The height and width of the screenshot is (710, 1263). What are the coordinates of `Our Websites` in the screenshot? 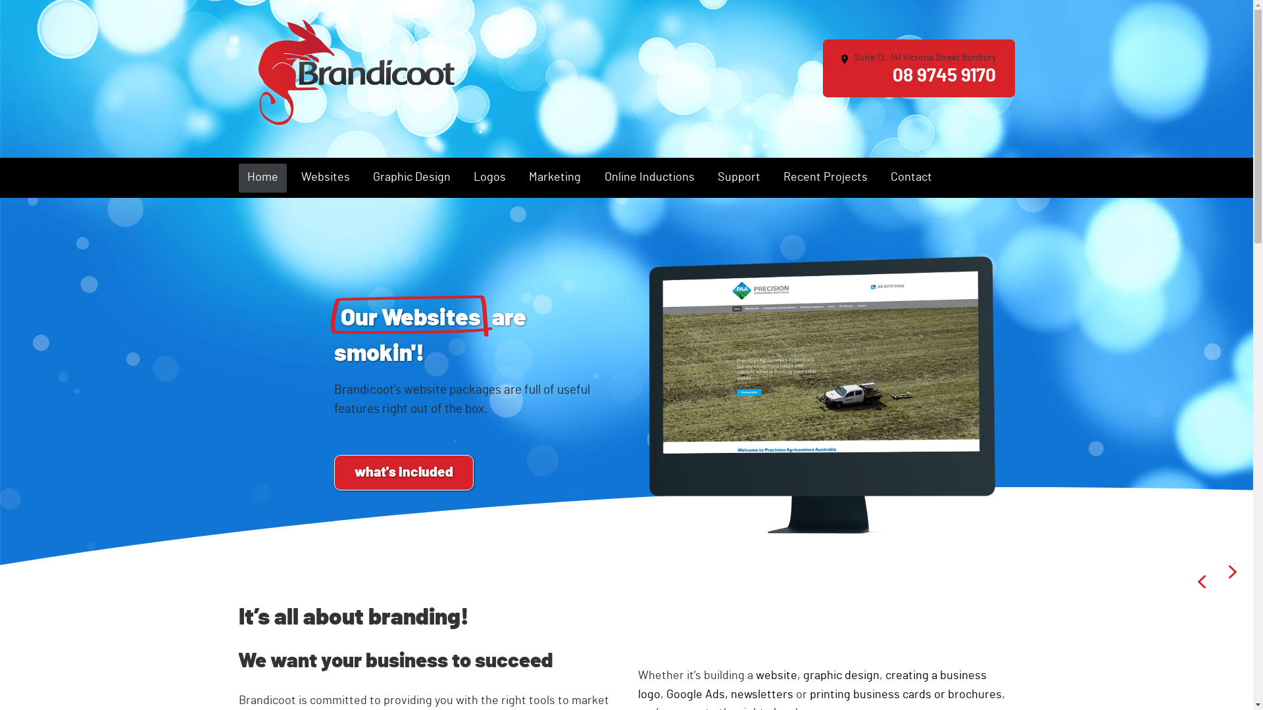 It's located at (410, 318).